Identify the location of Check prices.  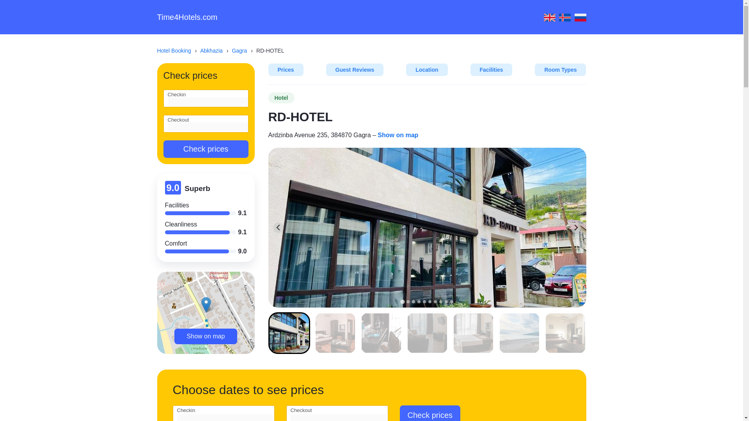
(205, 149).